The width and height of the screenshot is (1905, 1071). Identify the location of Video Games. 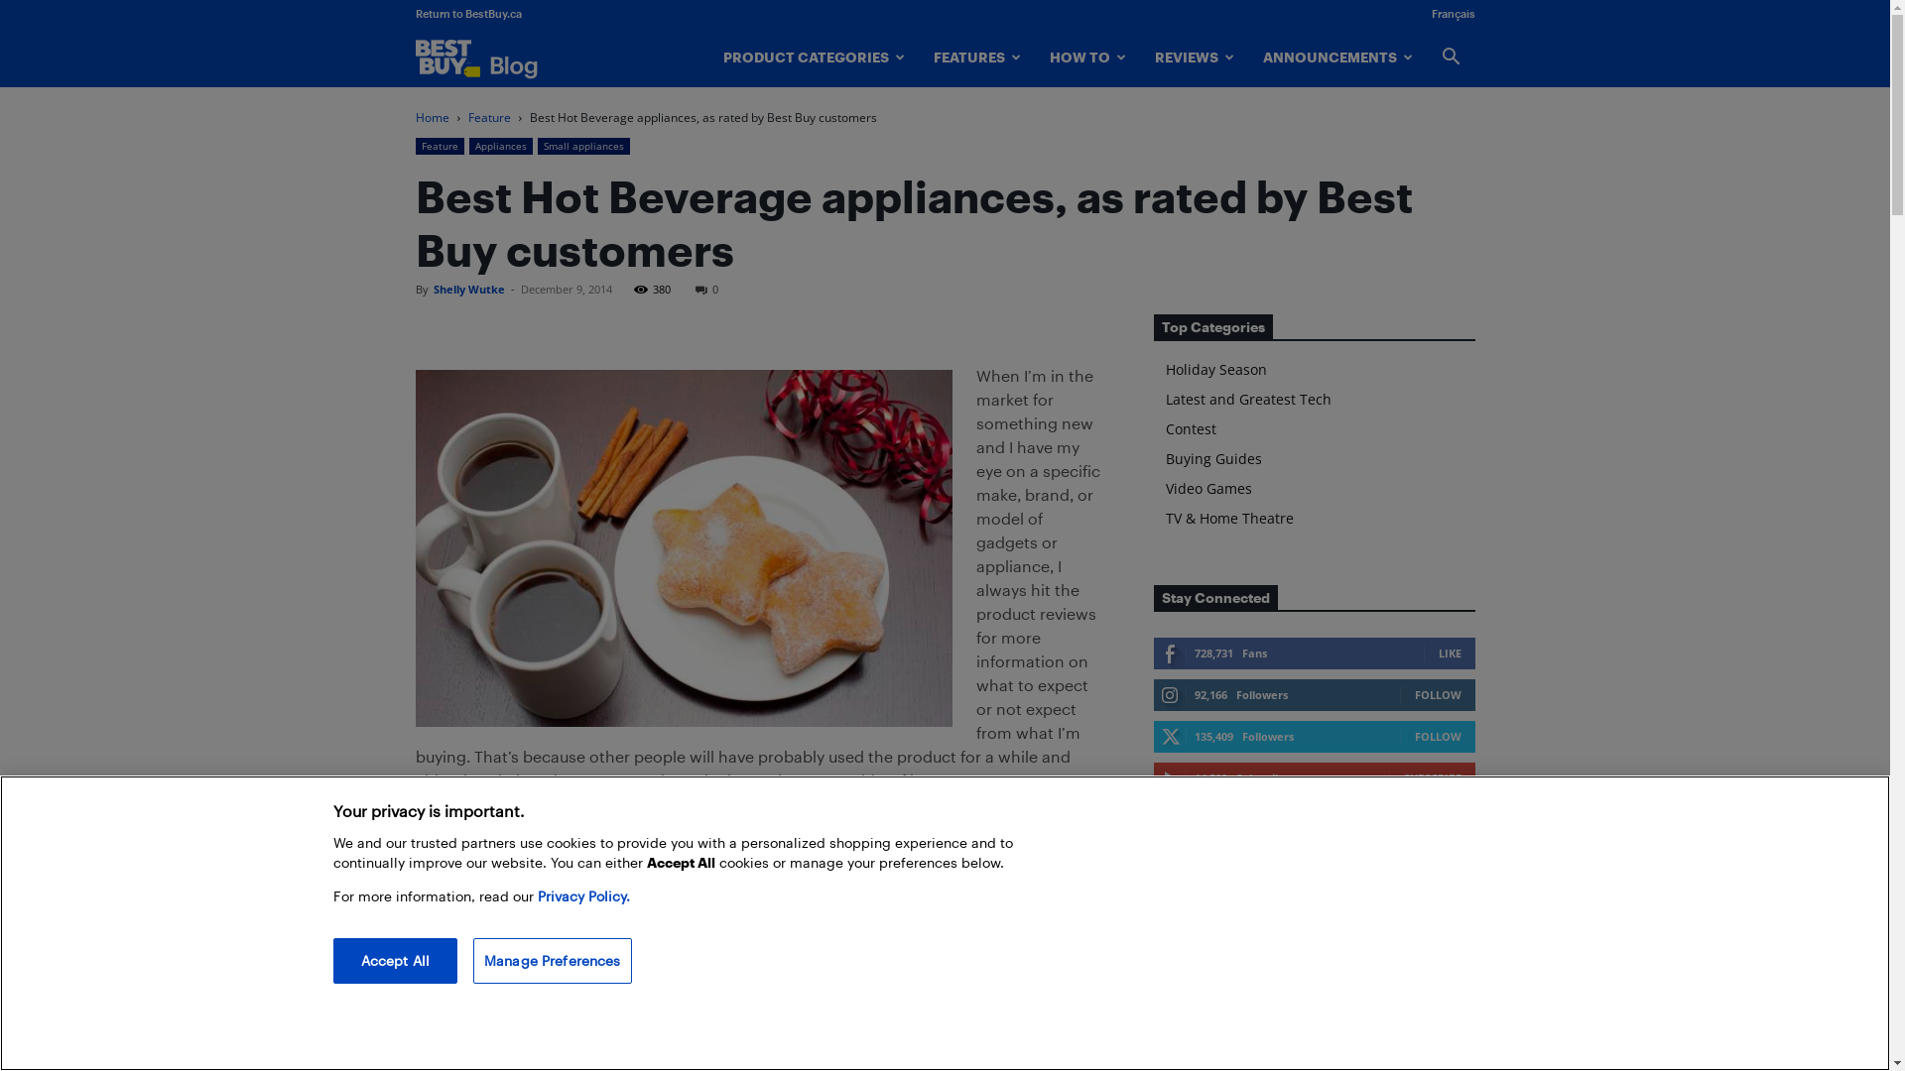
(1208, 488).